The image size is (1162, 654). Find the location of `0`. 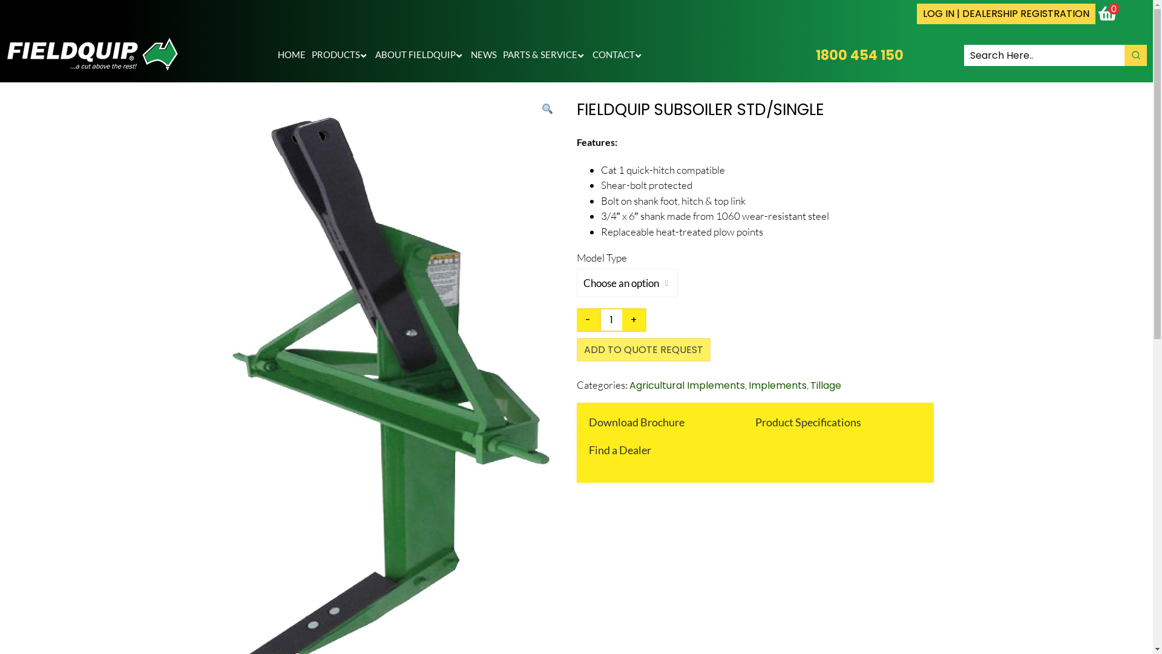

0 is located at coordinates (1109, 15).